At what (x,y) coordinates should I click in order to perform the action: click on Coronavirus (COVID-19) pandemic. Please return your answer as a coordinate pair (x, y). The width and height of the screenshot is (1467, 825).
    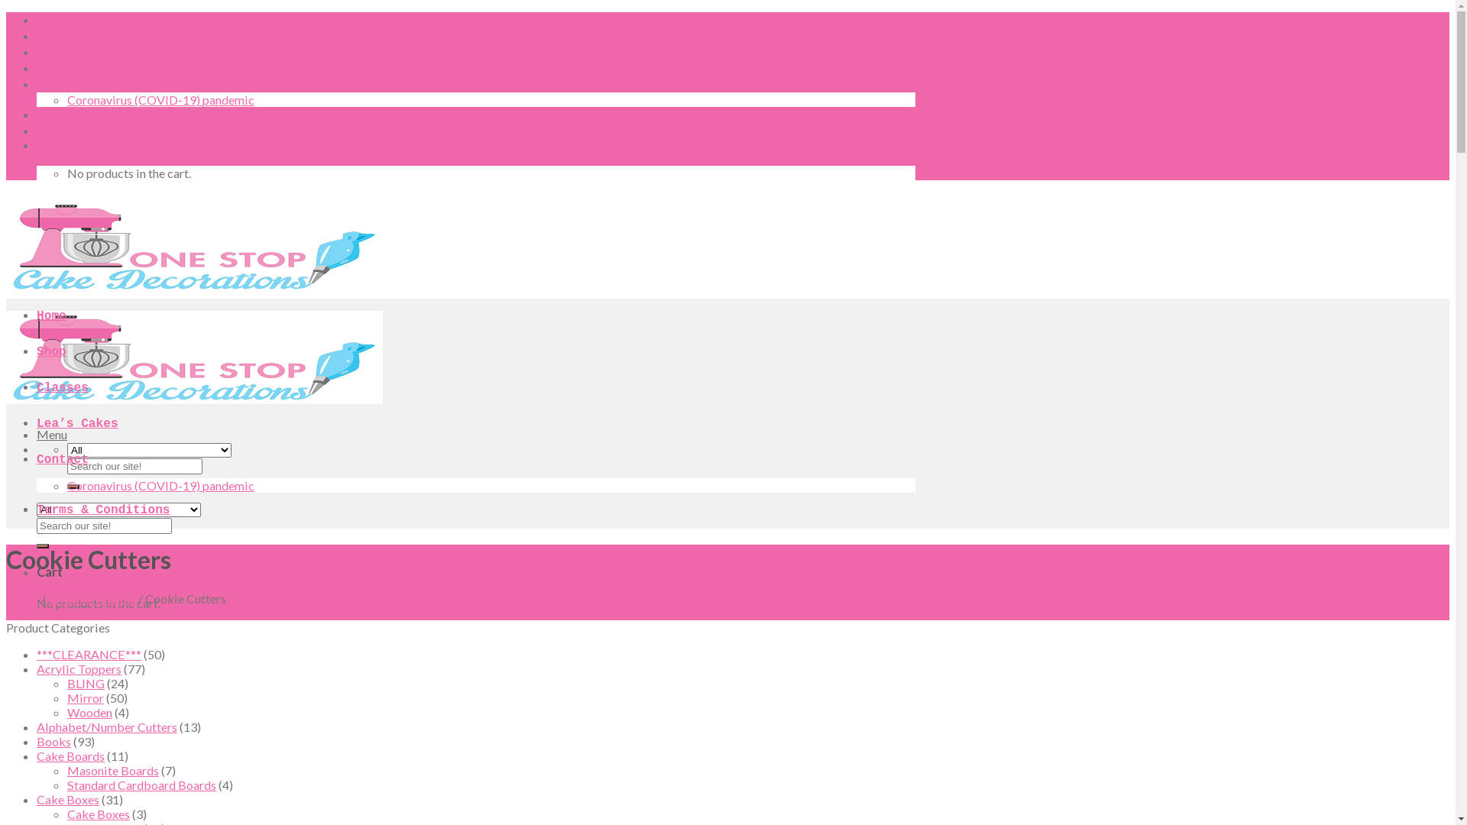
    Looking at the image, I should click on (160, 486).